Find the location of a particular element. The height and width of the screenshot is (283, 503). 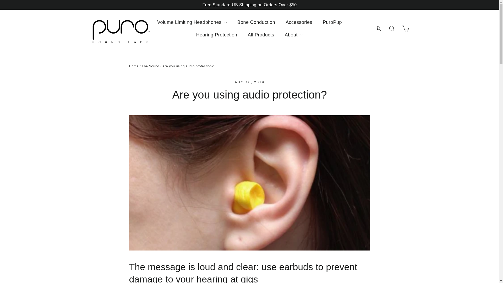

Bone Conduction is located at coordinates (256, 22).